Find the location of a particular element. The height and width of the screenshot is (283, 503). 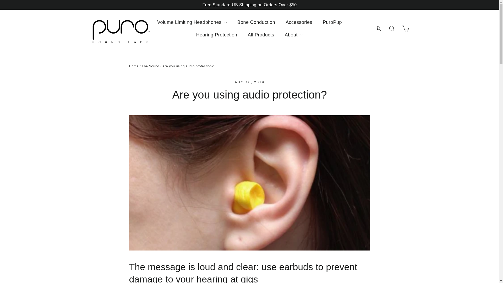

Bone Conduction is located at coordinates (256, 22).